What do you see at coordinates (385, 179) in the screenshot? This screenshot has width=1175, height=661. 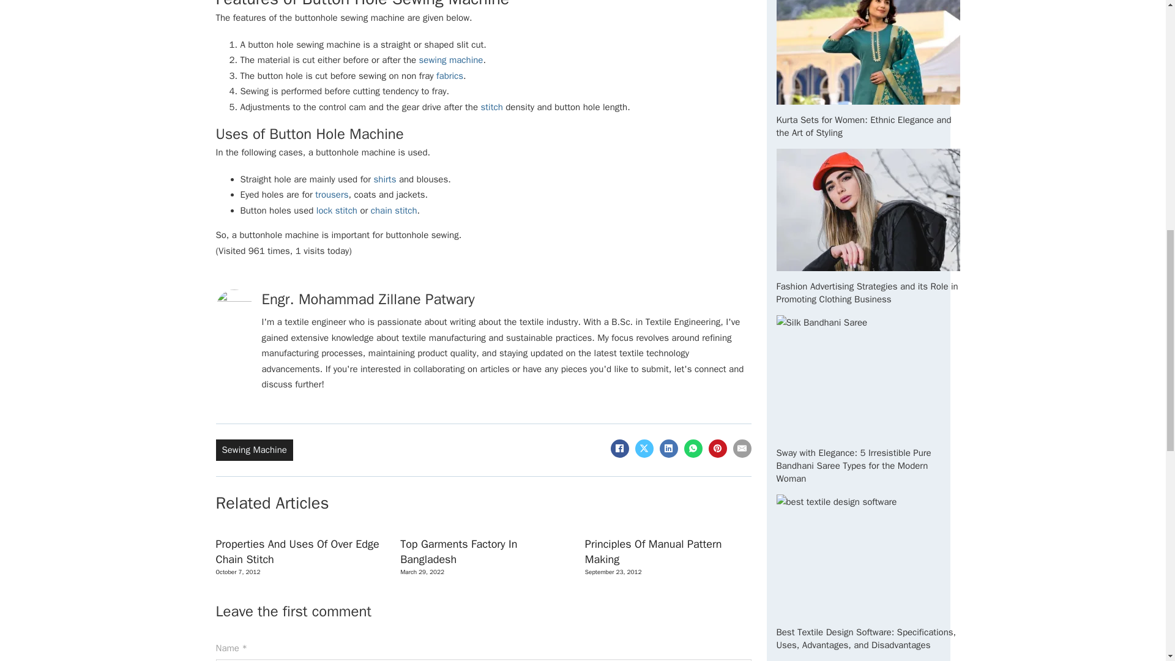 I see `shirts` at bounding box center [385, 179].